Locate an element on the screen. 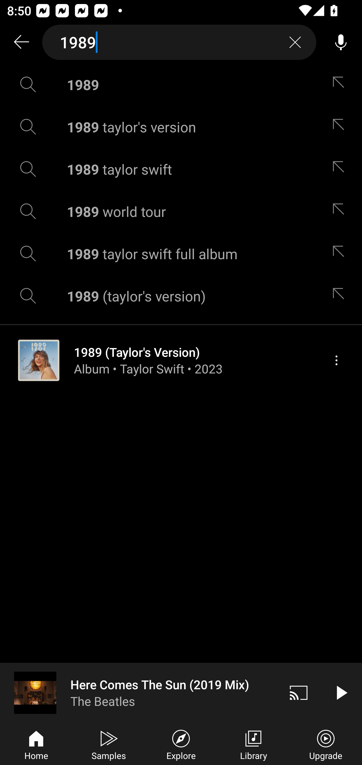  Samples is located at coordinates (109, 744).